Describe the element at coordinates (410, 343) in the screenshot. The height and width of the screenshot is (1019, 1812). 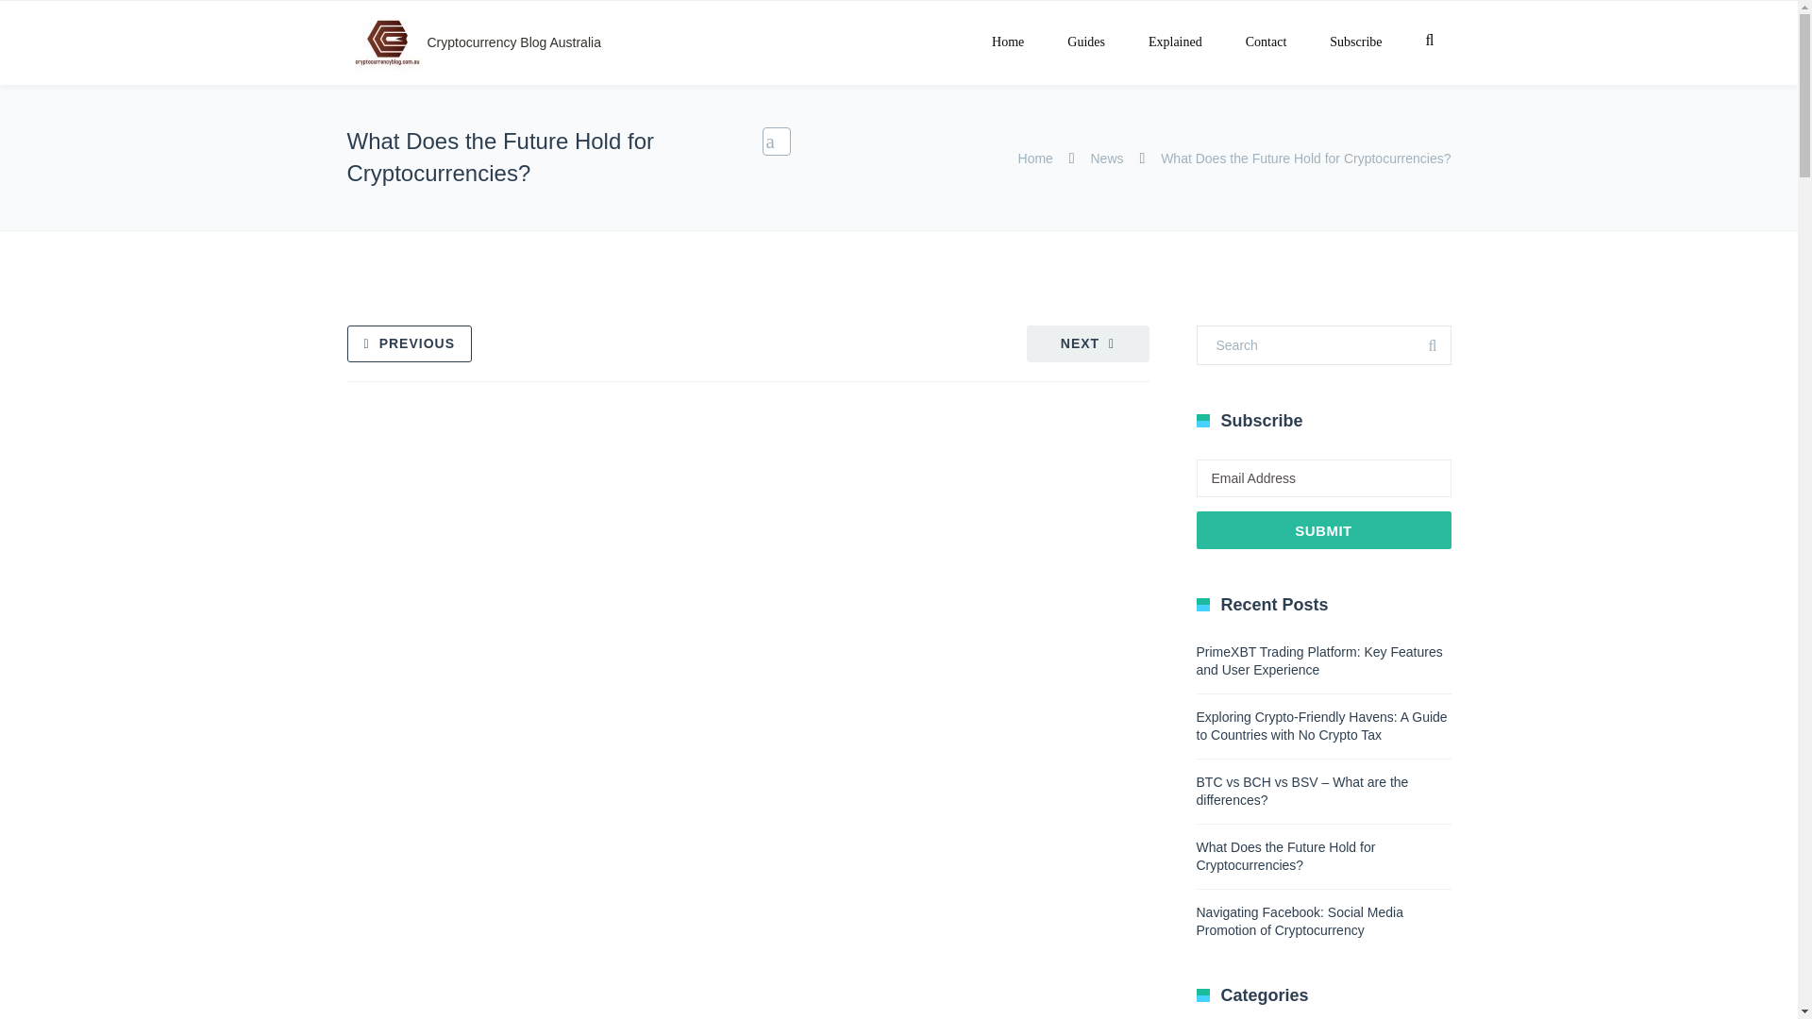
I see `PREVIOUS` at that location.